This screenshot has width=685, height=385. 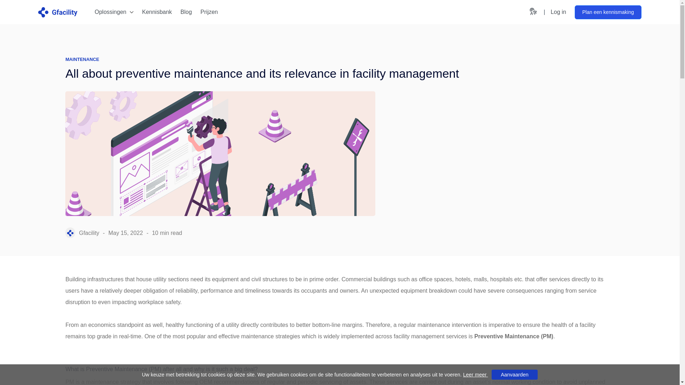 What do you see at coordinates (514, 374) in the screenshot?
I see `Aanvaarden` at bounding box center [514, 374].